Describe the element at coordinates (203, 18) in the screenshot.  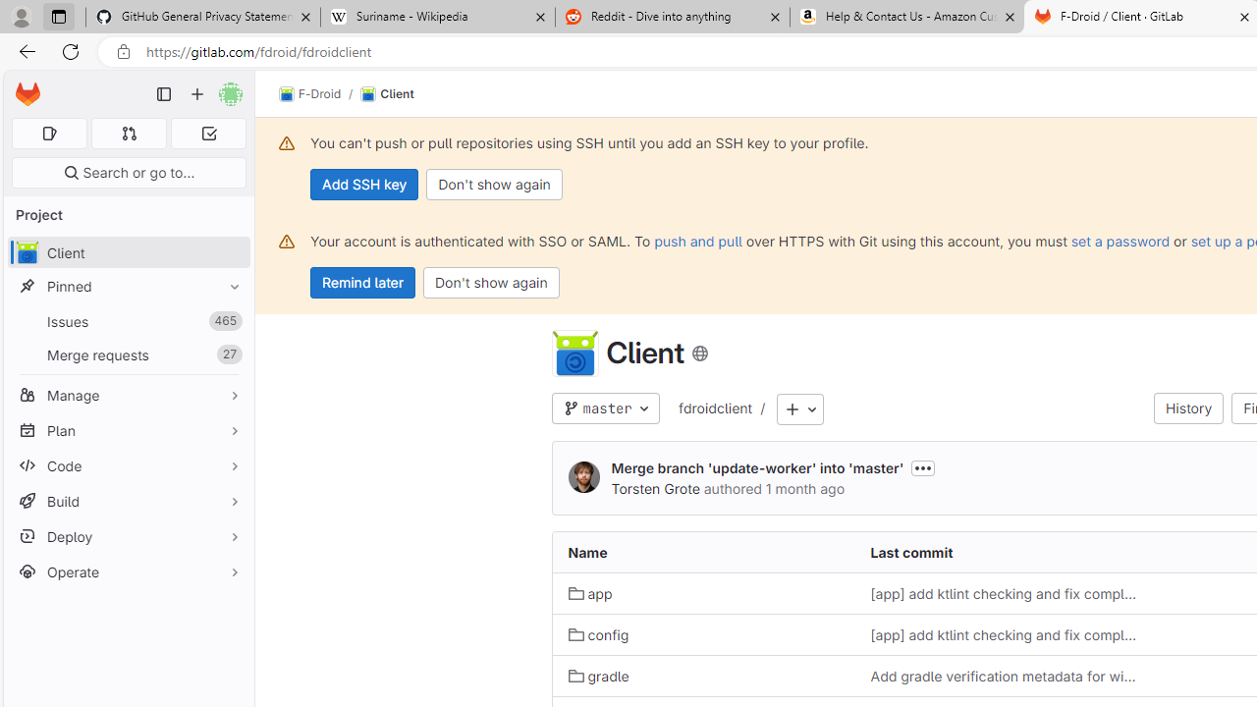
I see `GitHub General Privacy Statement - GitHub Docs` at that location.